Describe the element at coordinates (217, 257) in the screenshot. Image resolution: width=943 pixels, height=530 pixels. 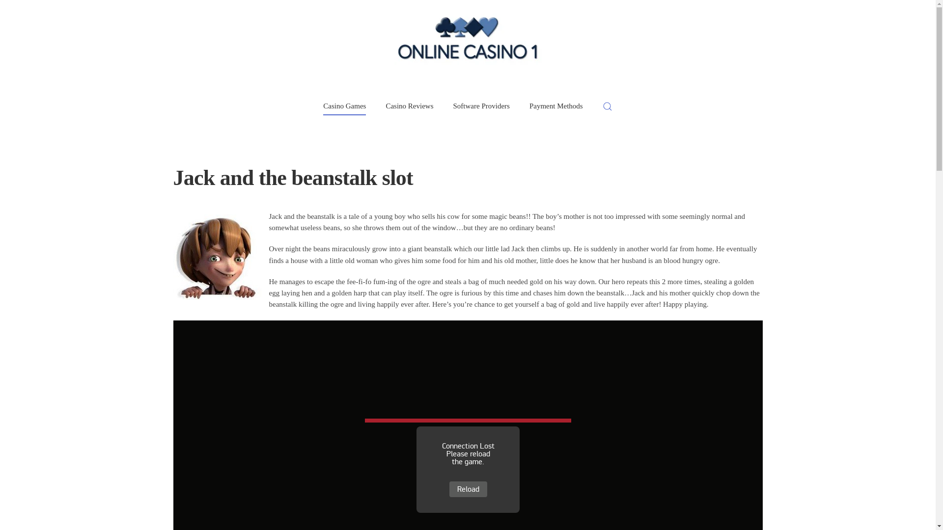
I see `jack` at that location.